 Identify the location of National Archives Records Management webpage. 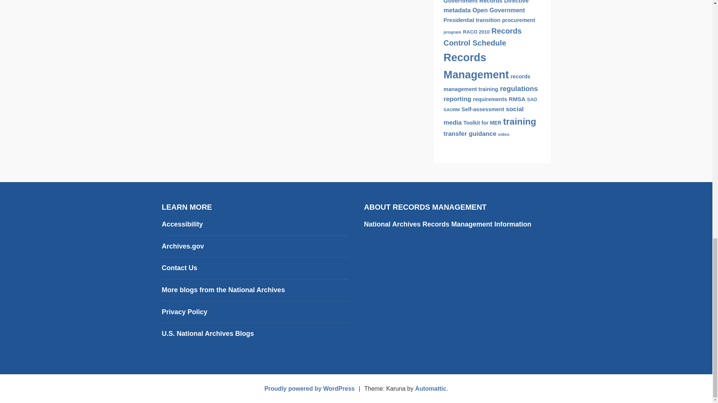
(447, 224).